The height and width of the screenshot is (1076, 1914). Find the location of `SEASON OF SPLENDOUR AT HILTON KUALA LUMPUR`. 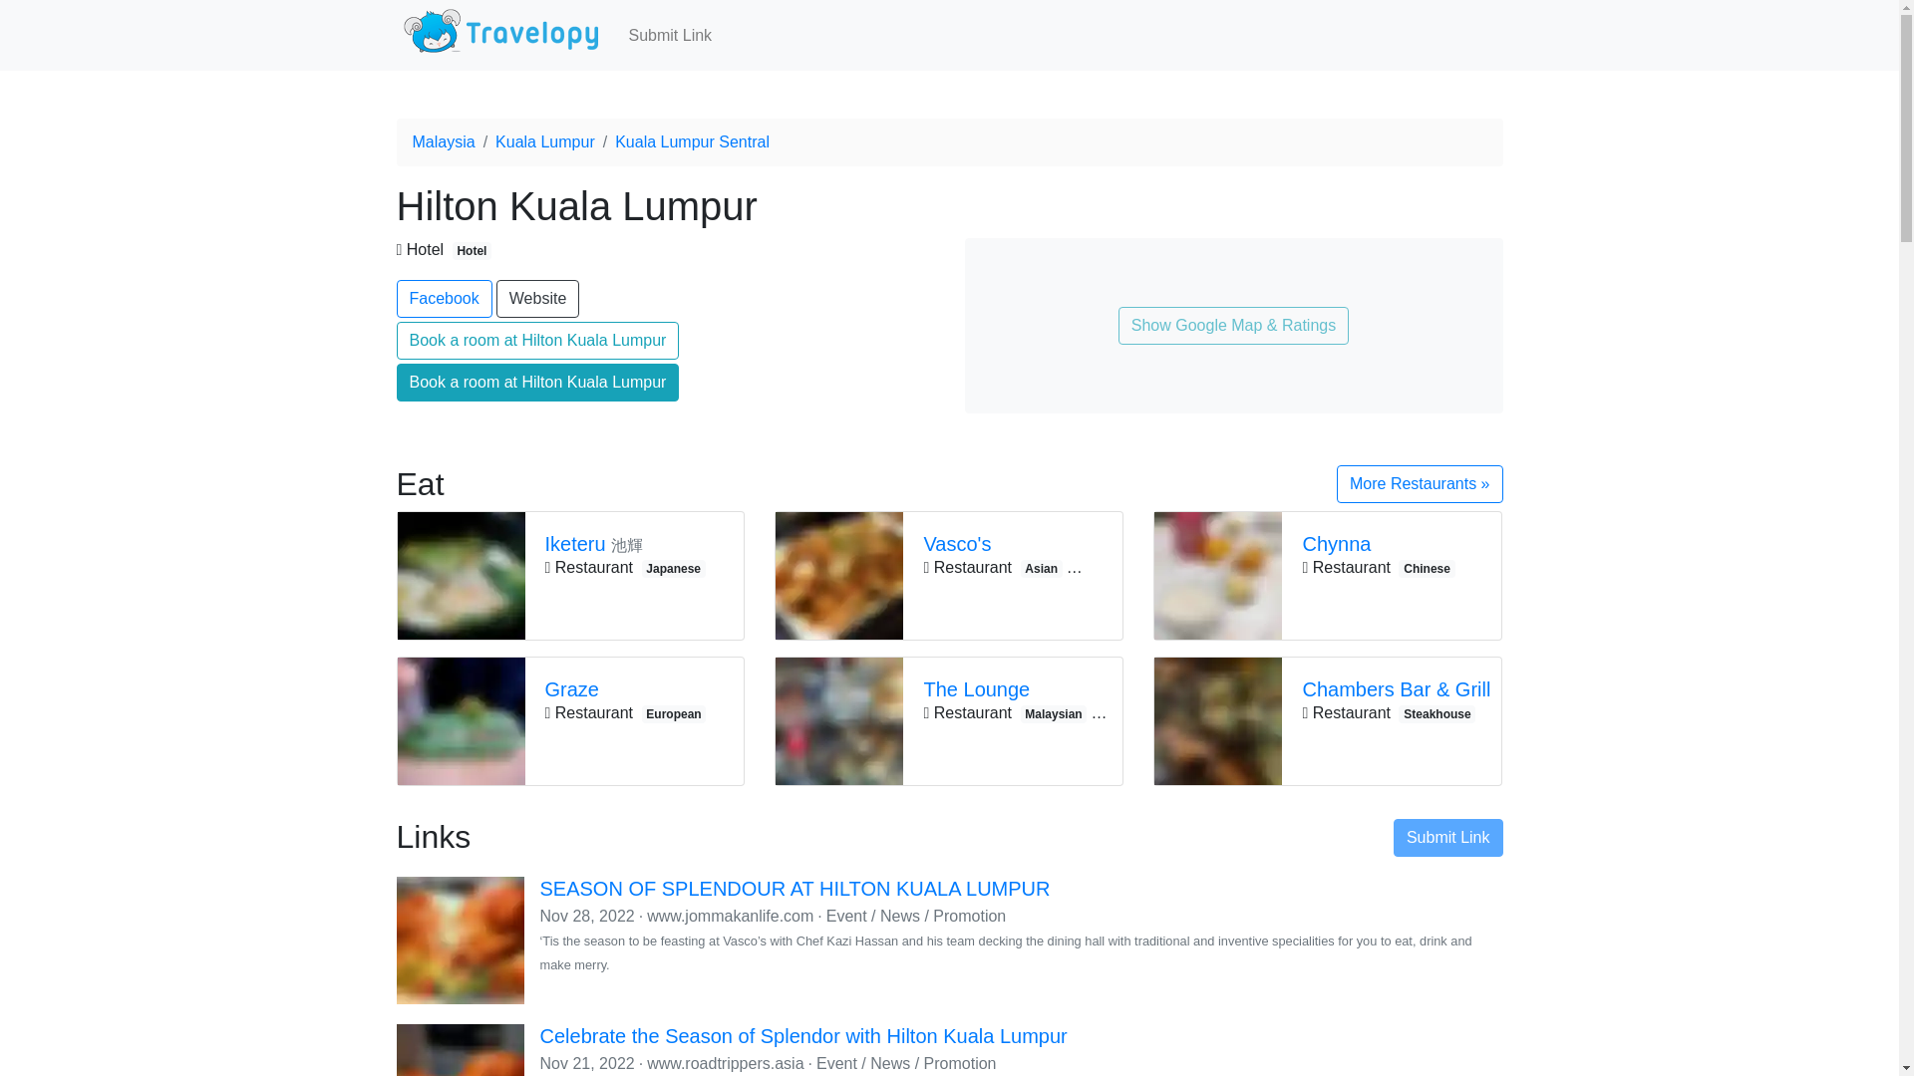

SEASON OF SPLENDOUR AT HILTON KUALA LUMPUR is located at coordinates (796, 889).